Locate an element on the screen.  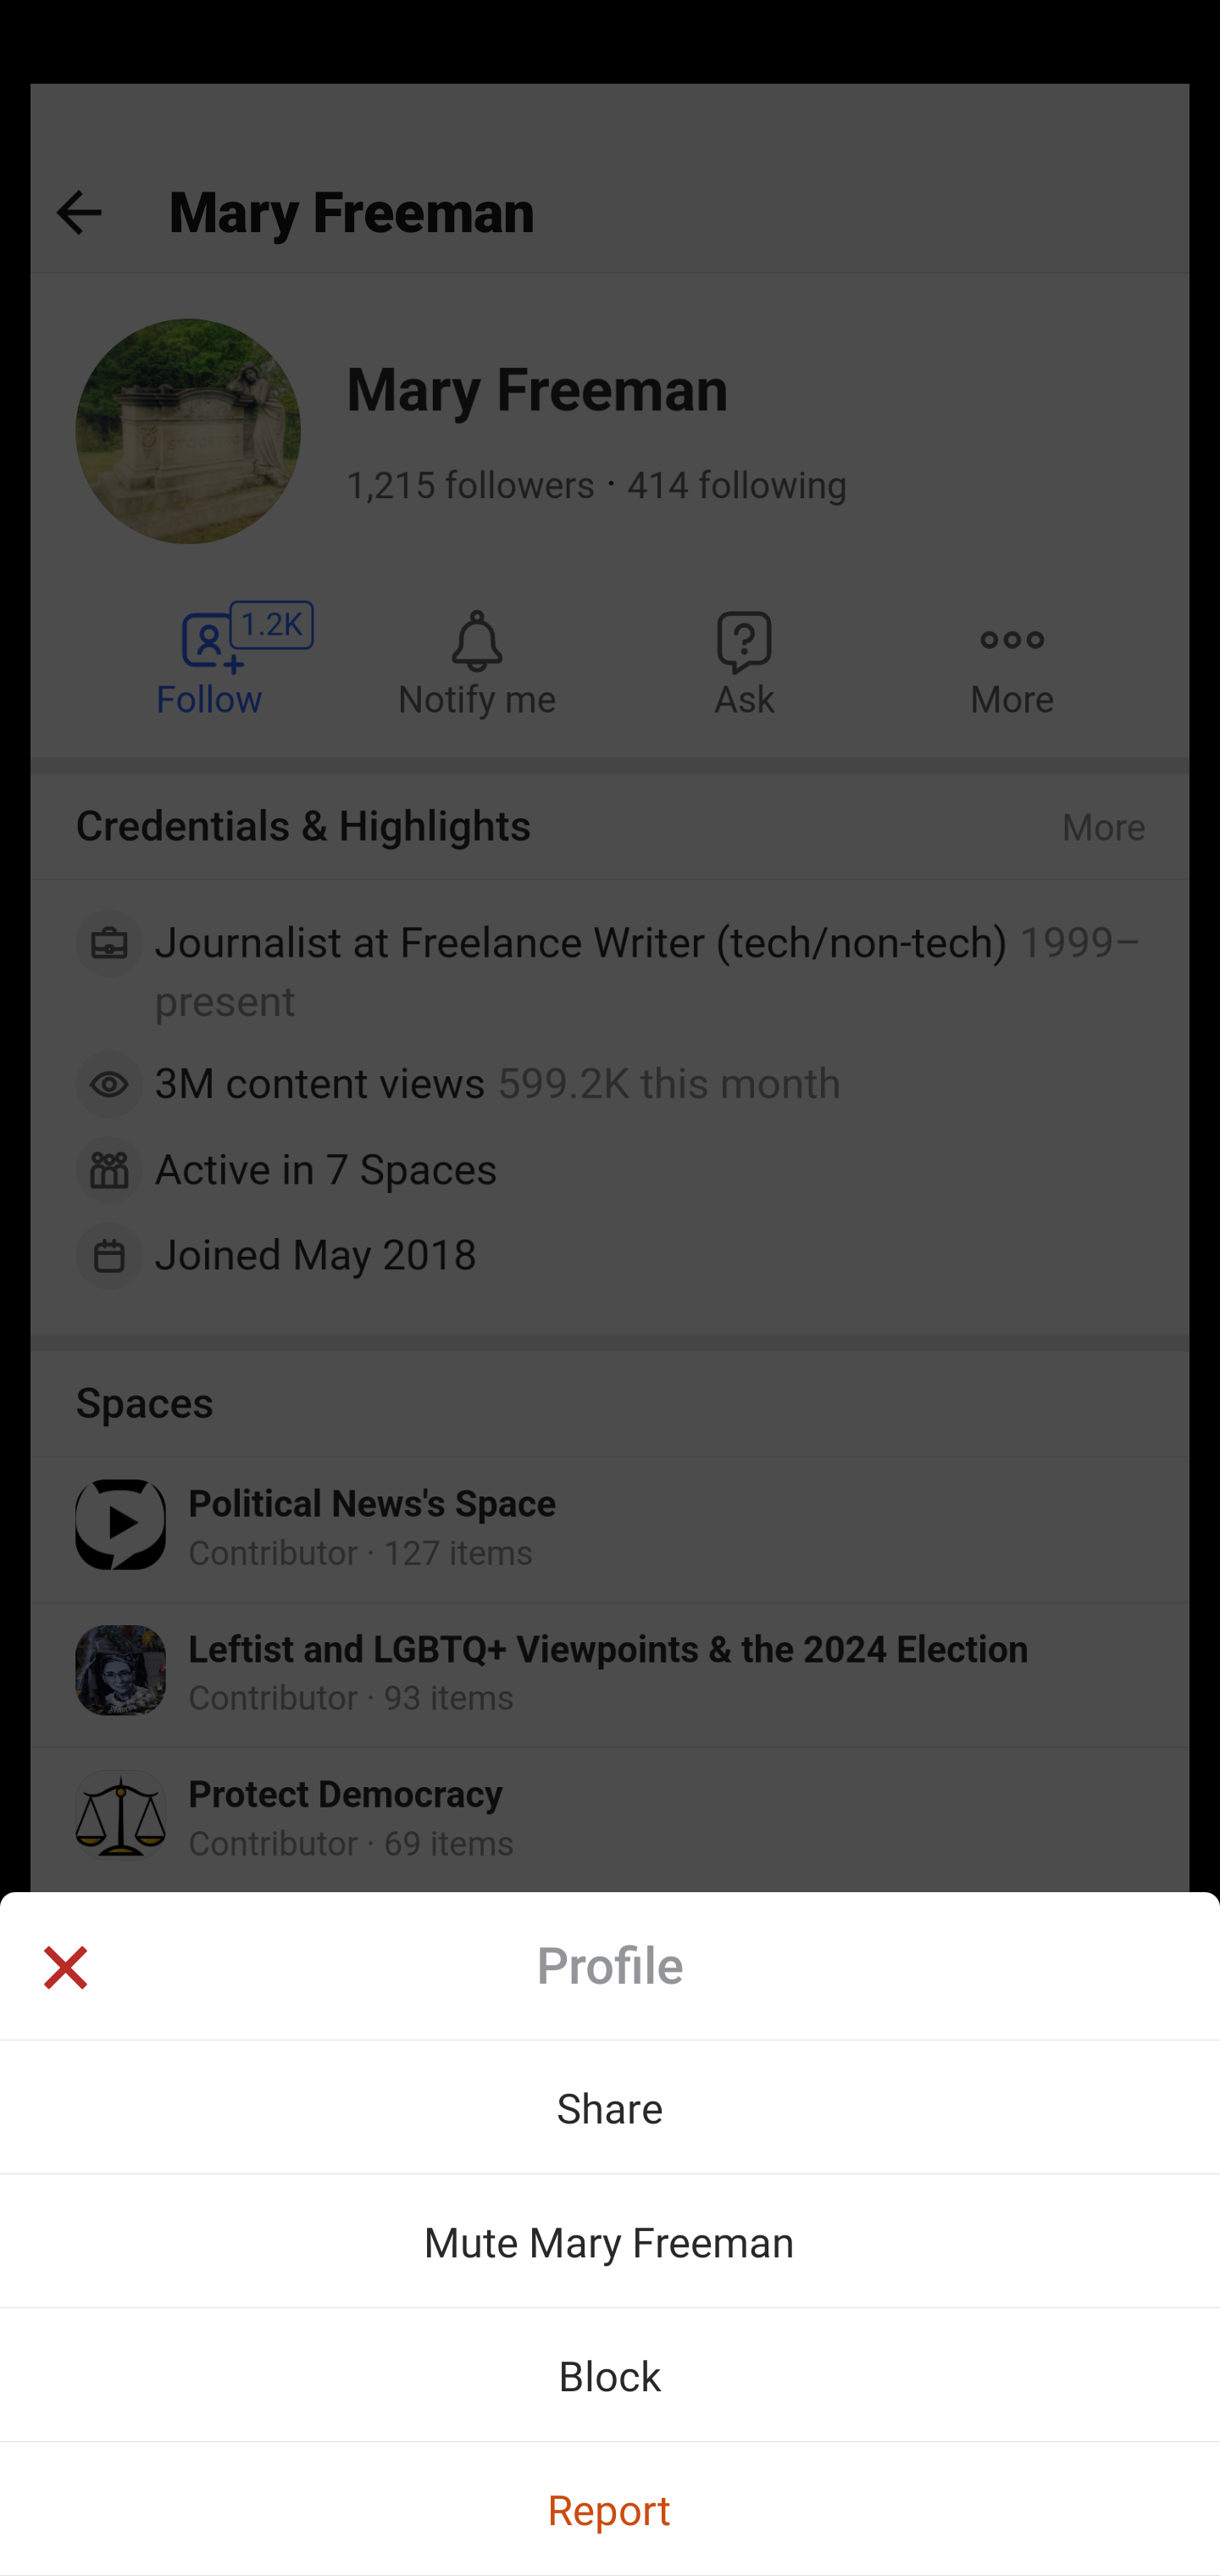
Block is located at coordinates (610, 2374).